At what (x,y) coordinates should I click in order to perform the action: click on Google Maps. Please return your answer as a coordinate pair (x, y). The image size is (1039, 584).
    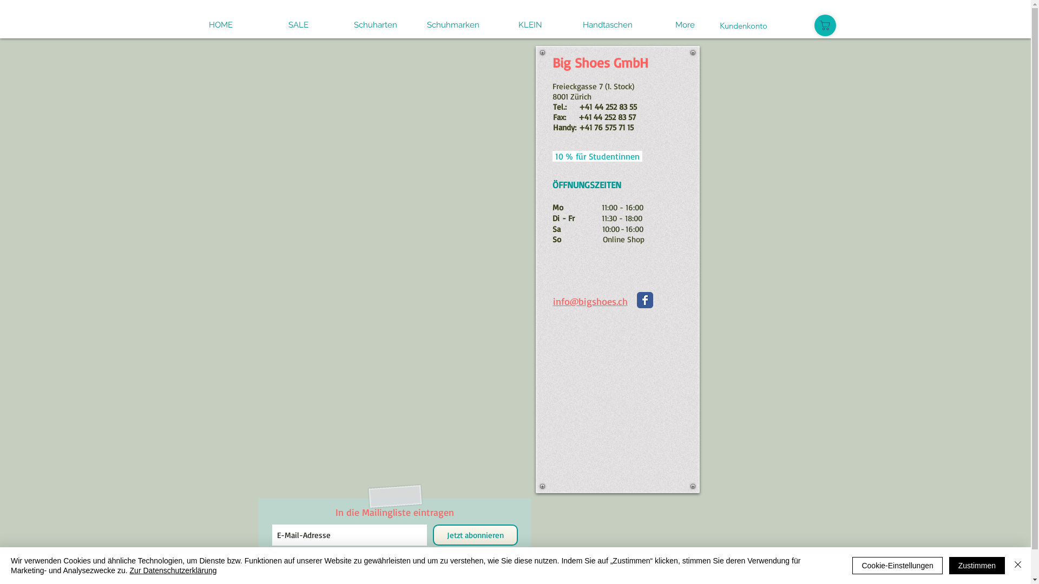
    Looking at the image, I should click on (618, 410).